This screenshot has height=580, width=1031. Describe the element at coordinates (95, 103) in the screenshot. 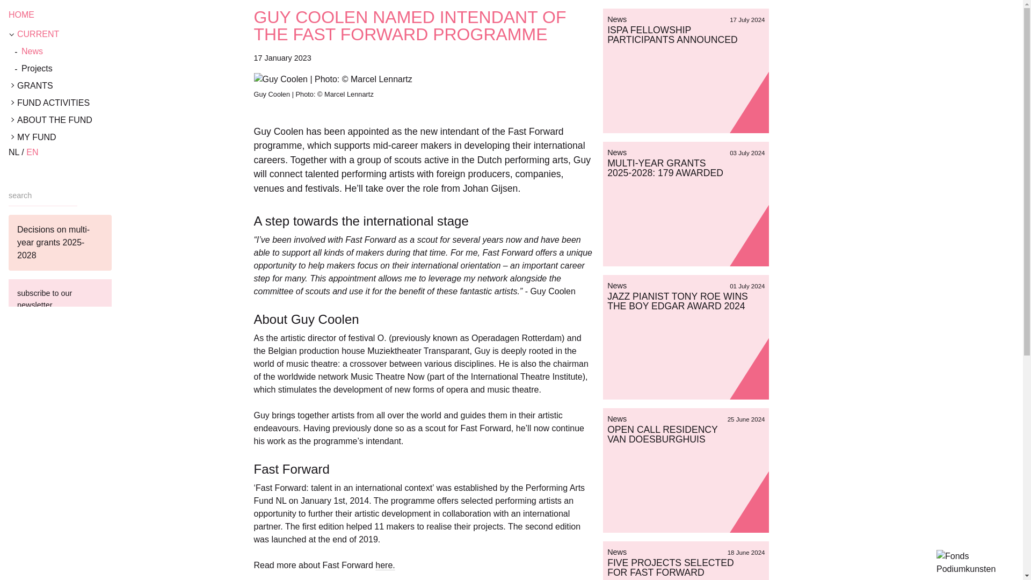

I see `FUND ACTIVITIES` at that location.